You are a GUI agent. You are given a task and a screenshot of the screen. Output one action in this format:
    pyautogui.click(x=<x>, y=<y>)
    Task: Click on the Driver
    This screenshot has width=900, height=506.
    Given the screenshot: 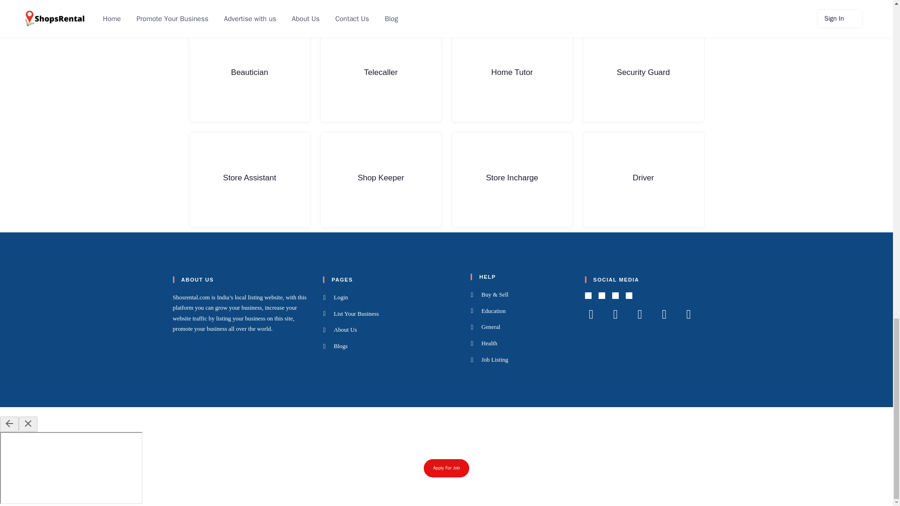 What is the action you would take?
    pyautogui.click(x=643, y=179)
    